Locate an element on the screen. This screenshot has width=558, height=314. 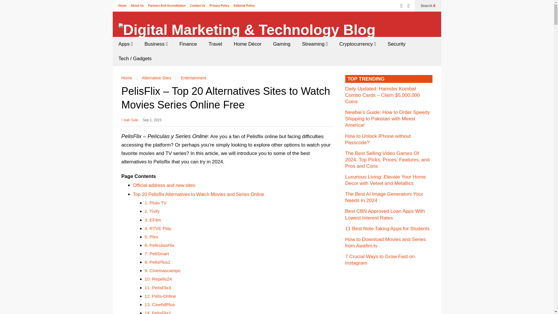
Travel is located at coordinates (216, 44).